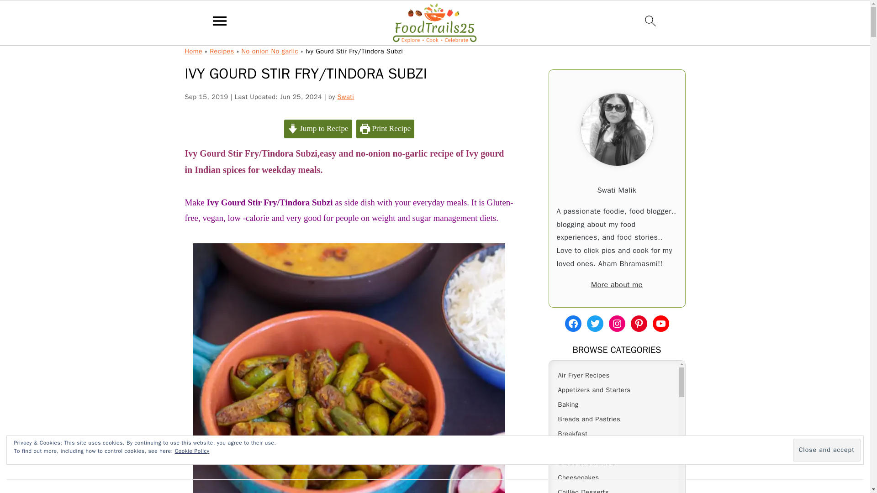  I want to click on No onion No garlic, so click(269, 51).